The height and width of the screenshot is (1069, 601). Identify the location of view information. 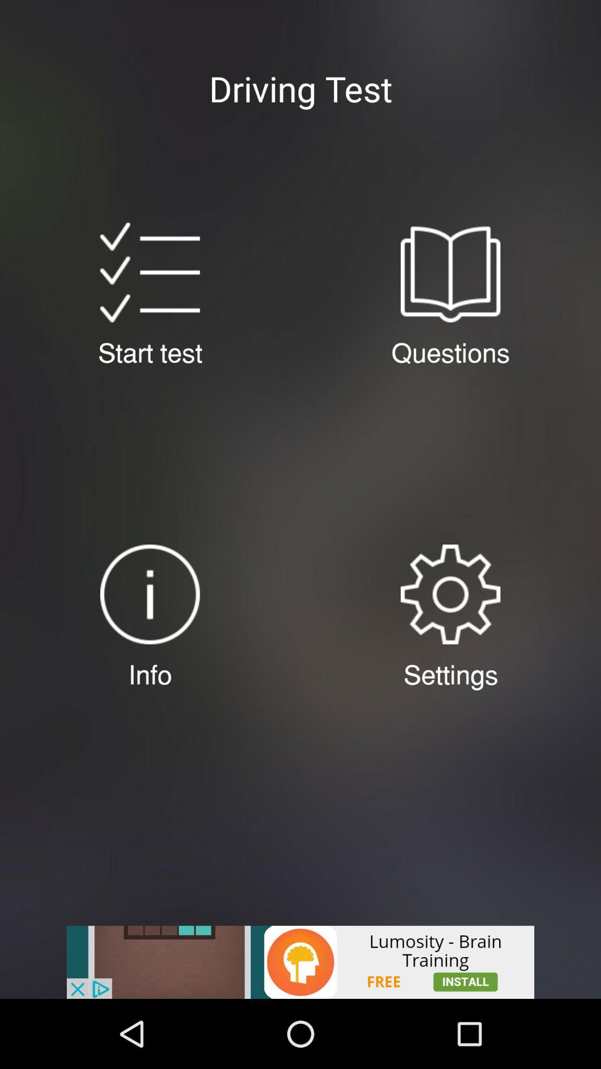
(150, 595).